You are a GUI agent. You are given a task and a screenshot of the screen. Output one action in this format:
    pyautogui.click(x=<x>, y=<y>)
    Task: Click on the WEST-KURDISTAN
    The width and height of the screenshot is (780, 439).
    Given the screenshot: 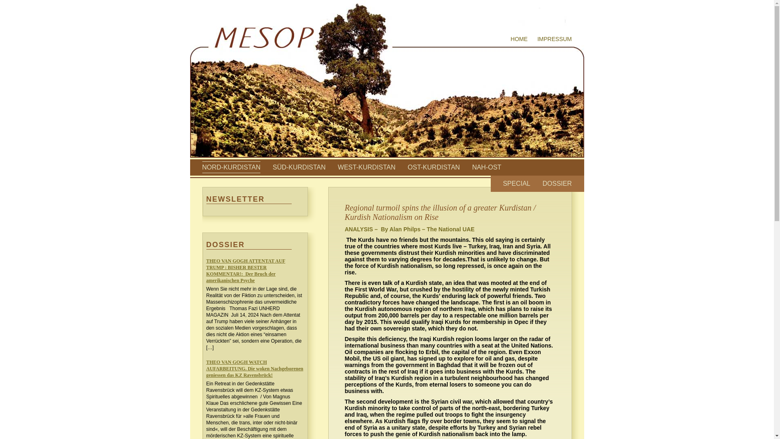 What is the action you would take?
    pyautogui.click(x=366, y=167)
    